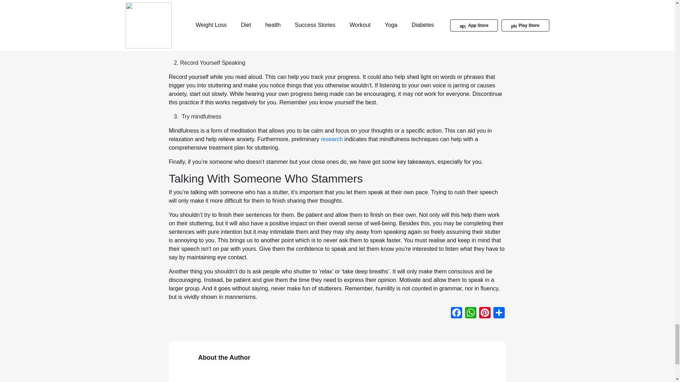 This screenshot has width=680, height=382. What do you see at coordinates (499, 313) in the screenshot?
I see `Share` at bounding box center [499, 313].